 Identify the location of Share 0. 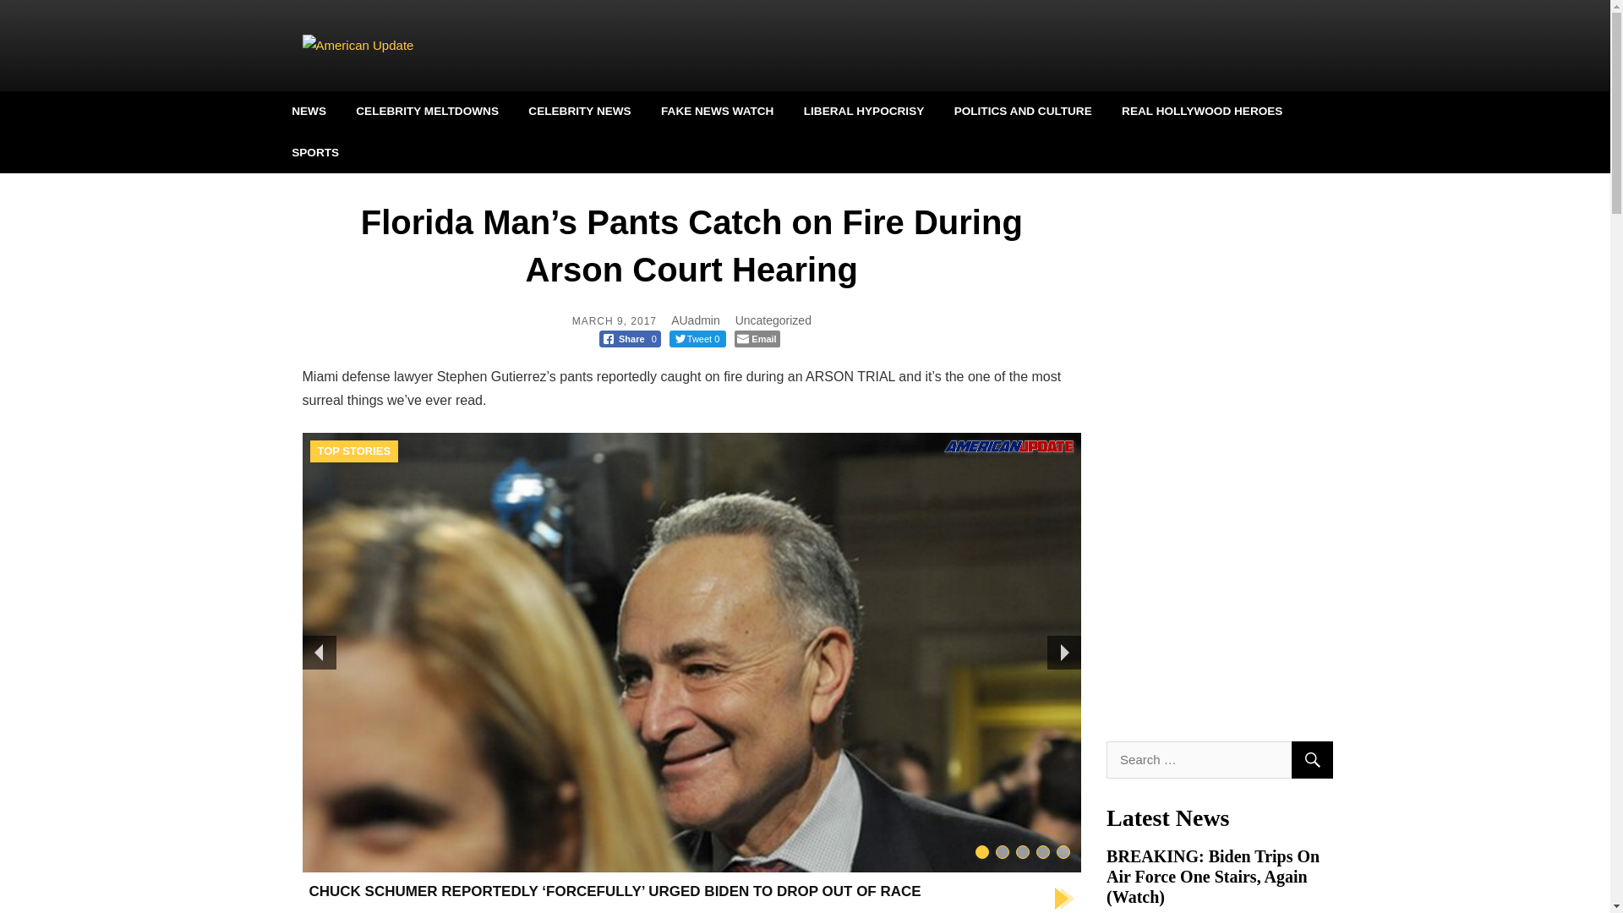
(629, 338).